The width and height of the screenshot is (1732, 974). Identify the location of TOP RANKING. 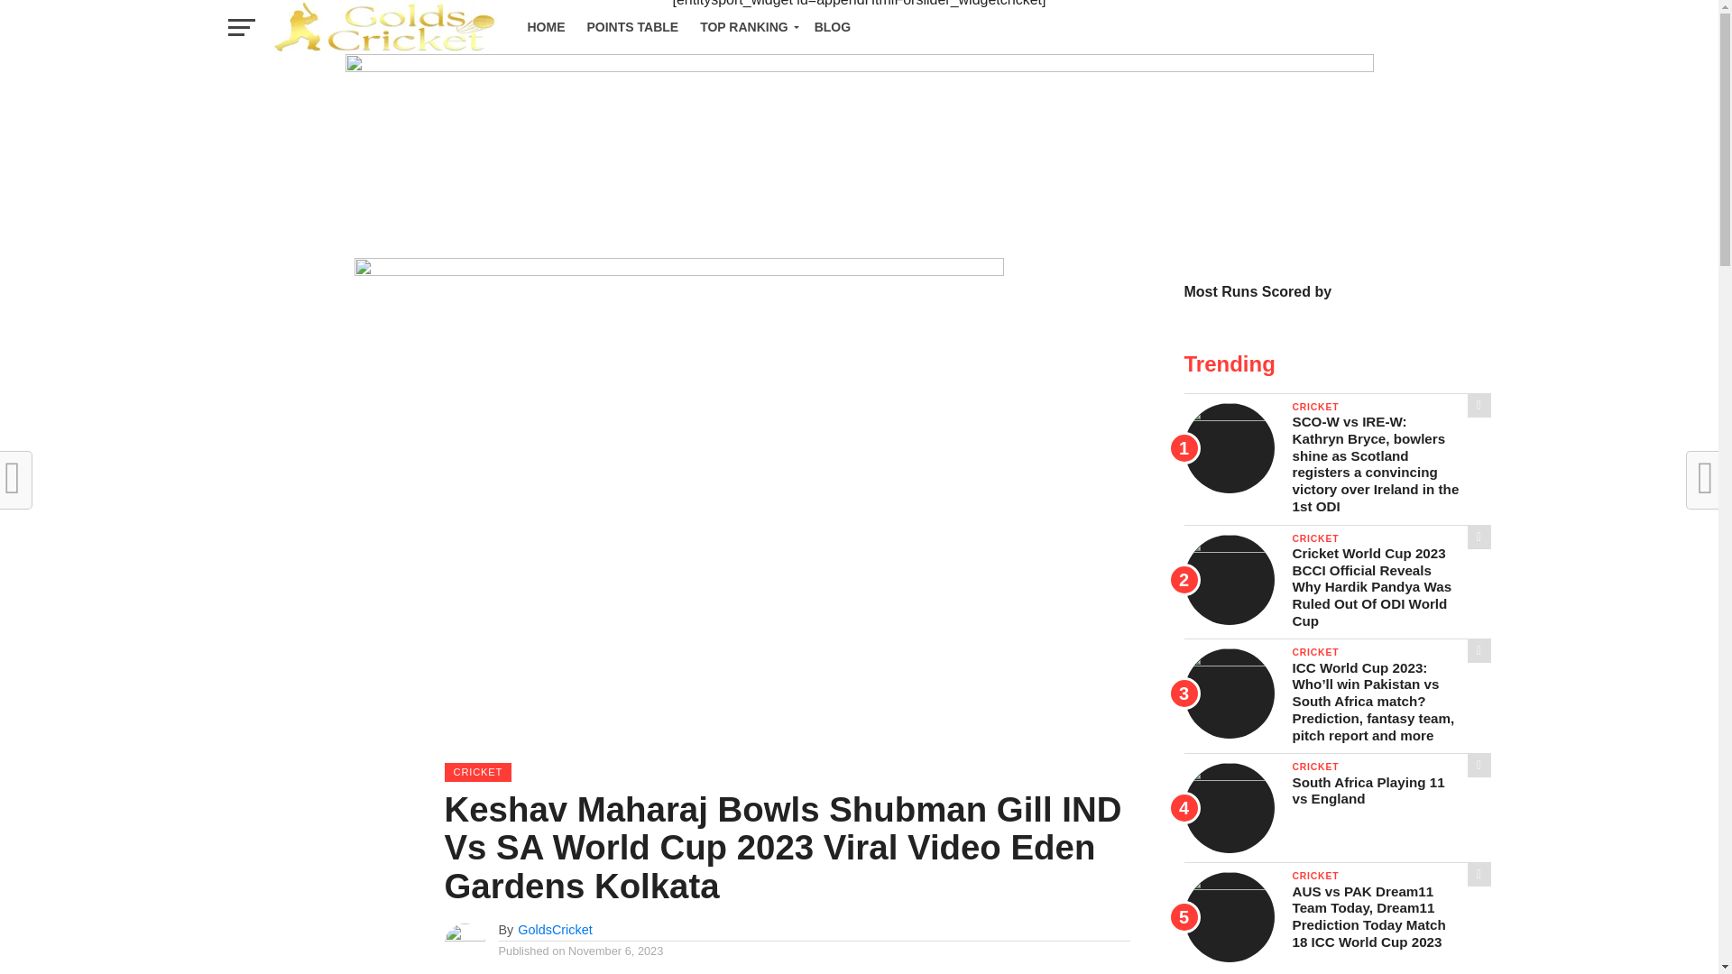
(746, 27).